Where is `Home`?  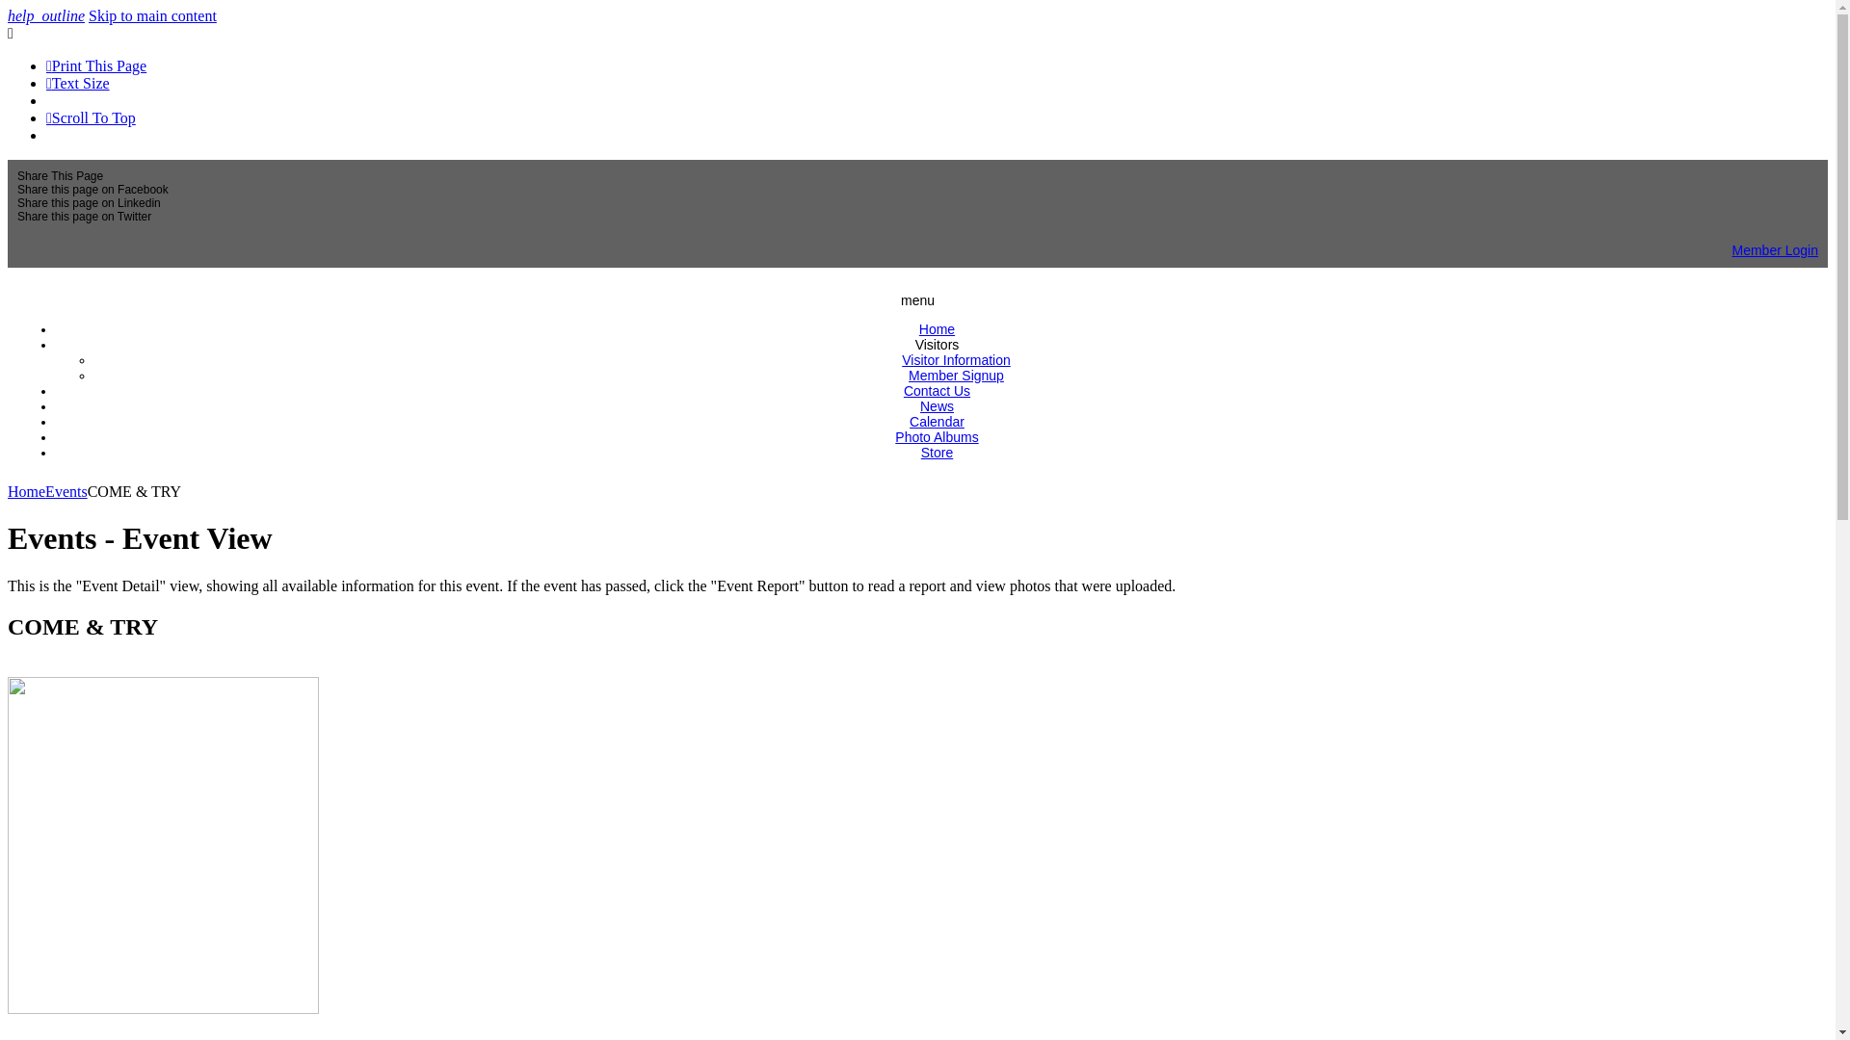
Home is located at coordinates (27, 491).